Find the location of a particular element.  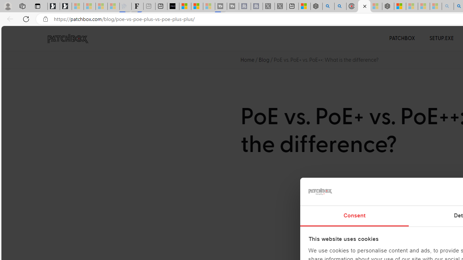

amazon - Search - Sleeping is located at coordinates (448, 6).